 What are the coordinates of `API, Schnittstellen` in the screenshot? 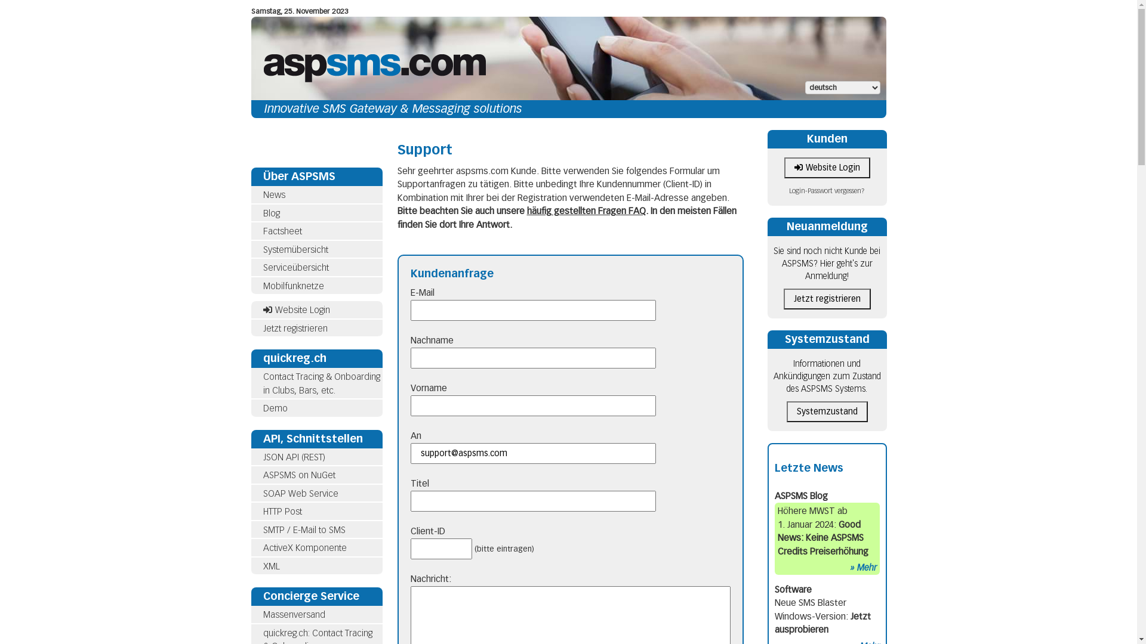 It's located at (316, 439).